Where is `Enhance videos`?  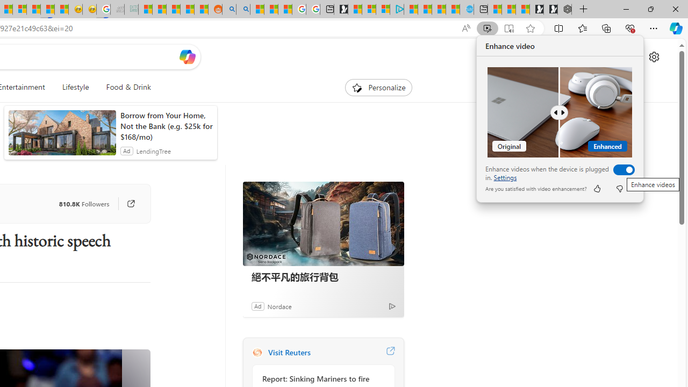
Enhance videos is located at coordinates (621, 170).